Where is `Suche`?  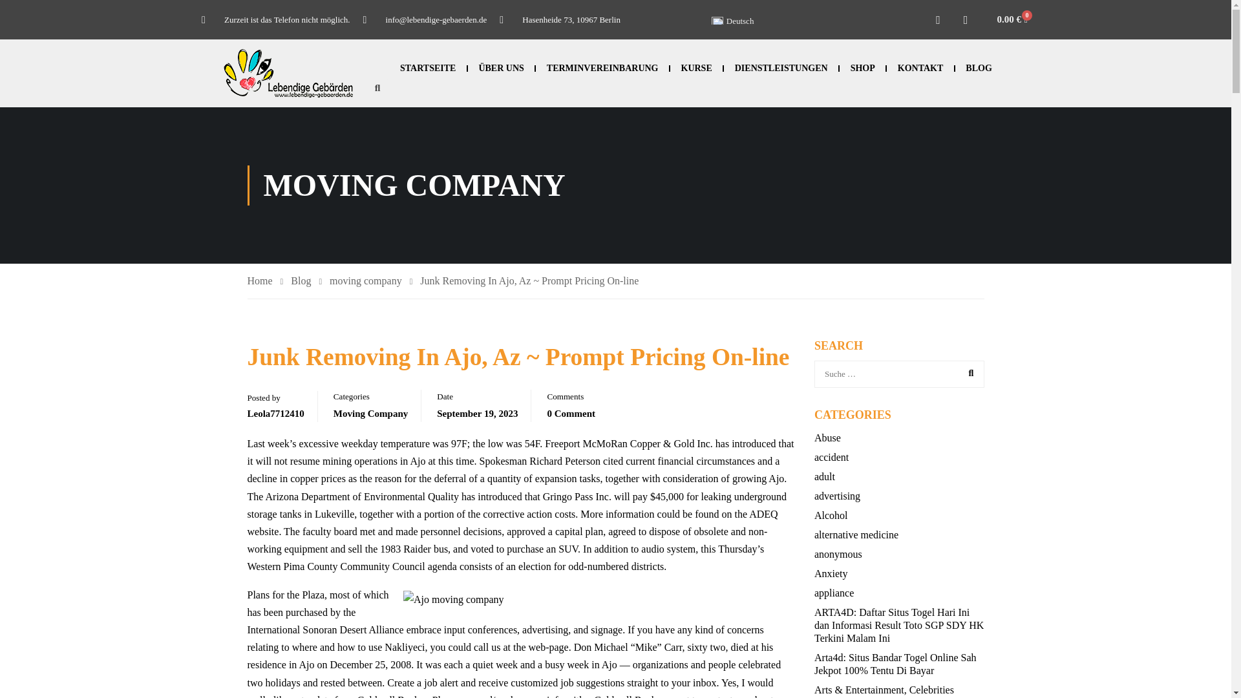 Suche is located at coordinates (968, 374).